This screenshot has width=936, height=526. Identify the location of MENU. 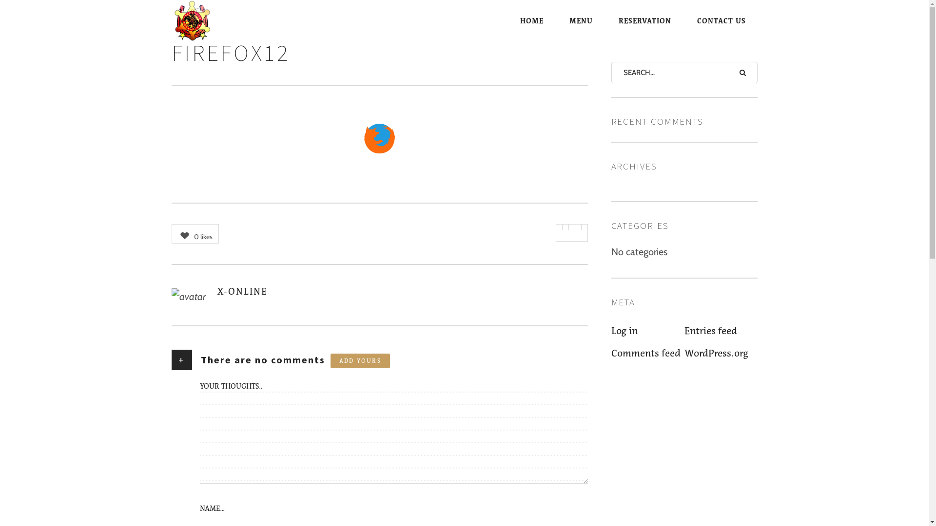
(581, 21).